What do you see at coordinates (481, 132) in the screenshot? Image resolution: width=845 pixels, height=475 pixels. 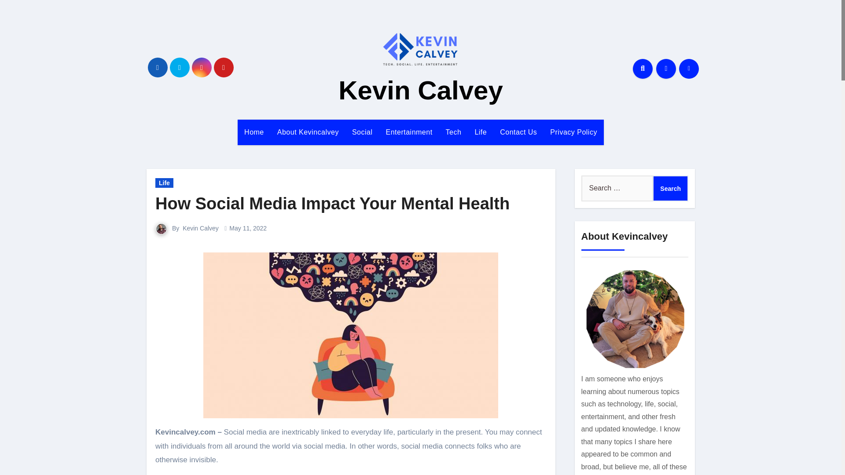 I see `Life` at bounding box center [481, 132].